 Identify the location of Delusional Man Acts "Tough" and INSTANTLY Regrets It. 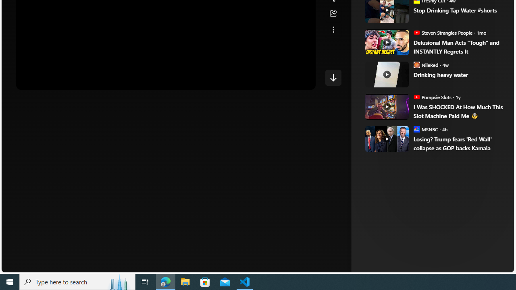
(458, 47).